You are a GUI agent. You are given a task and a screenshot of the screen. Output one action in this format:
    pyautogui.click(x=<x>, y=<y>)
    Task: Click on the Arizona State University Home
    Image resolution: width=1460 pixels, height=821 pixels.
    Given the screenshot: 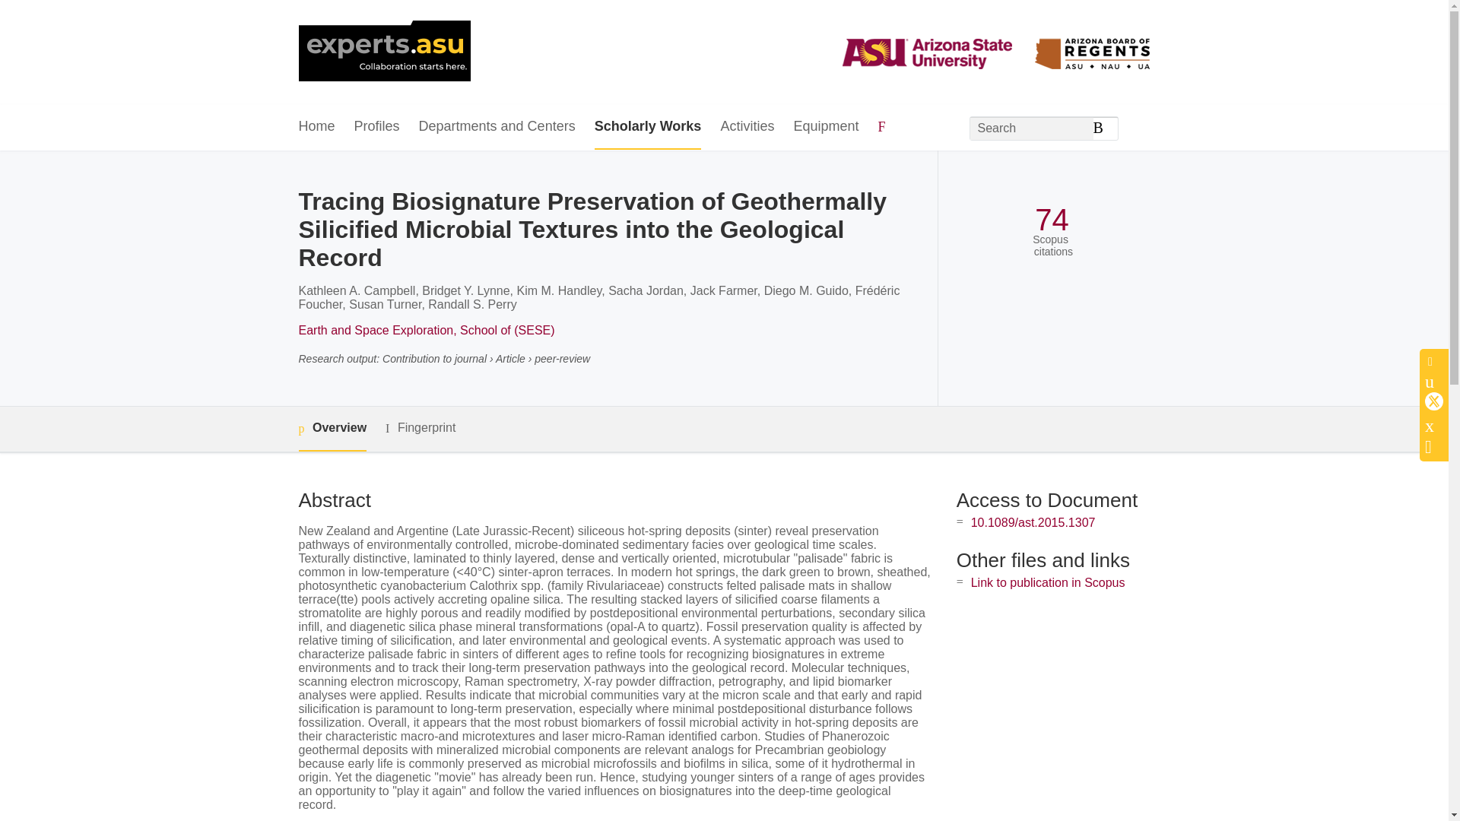 What is the action you would take?
    pyautogui.click(x=383, y=52)
    